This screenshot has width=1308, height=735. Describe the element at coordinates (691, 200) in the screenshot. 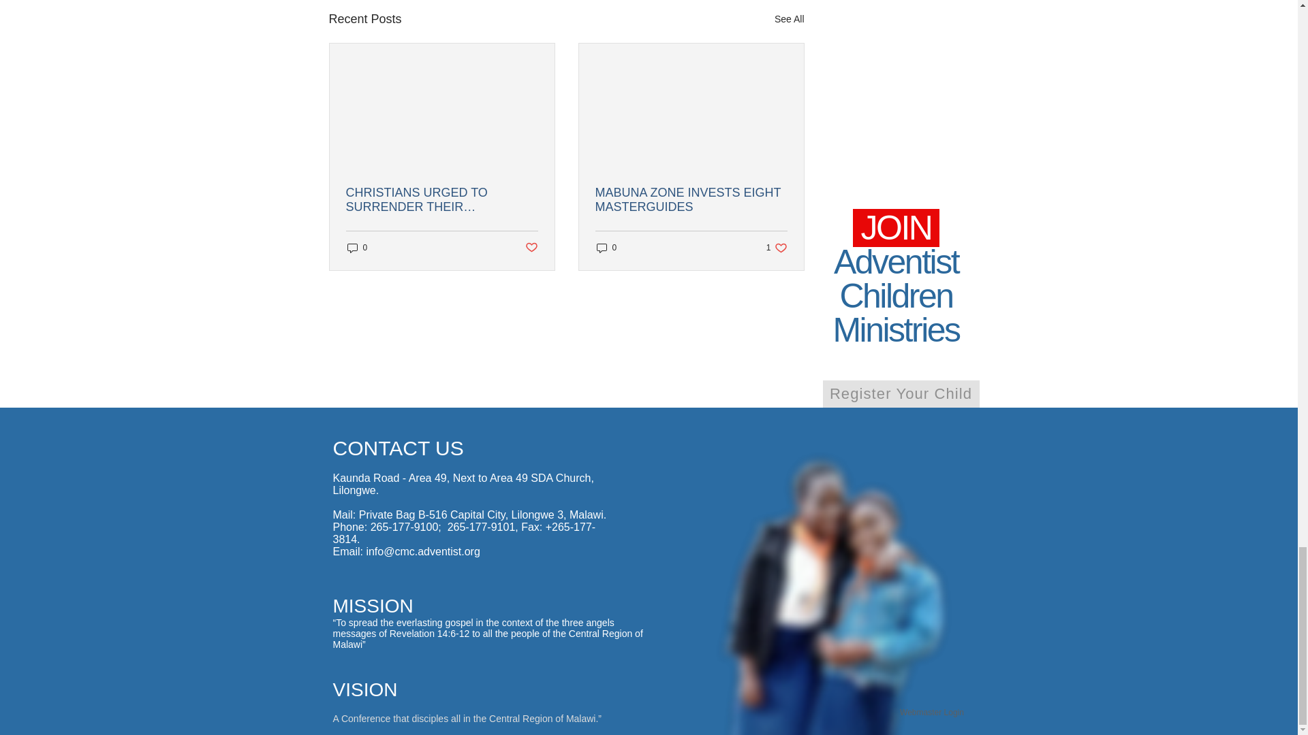

I see `MABUNA ZONE INVESTS EIGHT MASTERGUIDES` at that location.